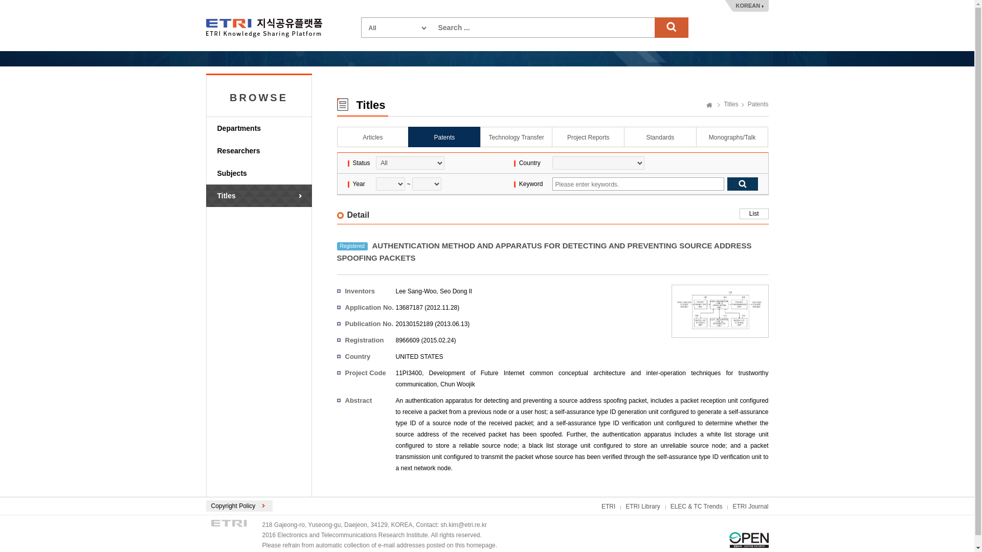  I want to click on Titles, so click(264, 195).